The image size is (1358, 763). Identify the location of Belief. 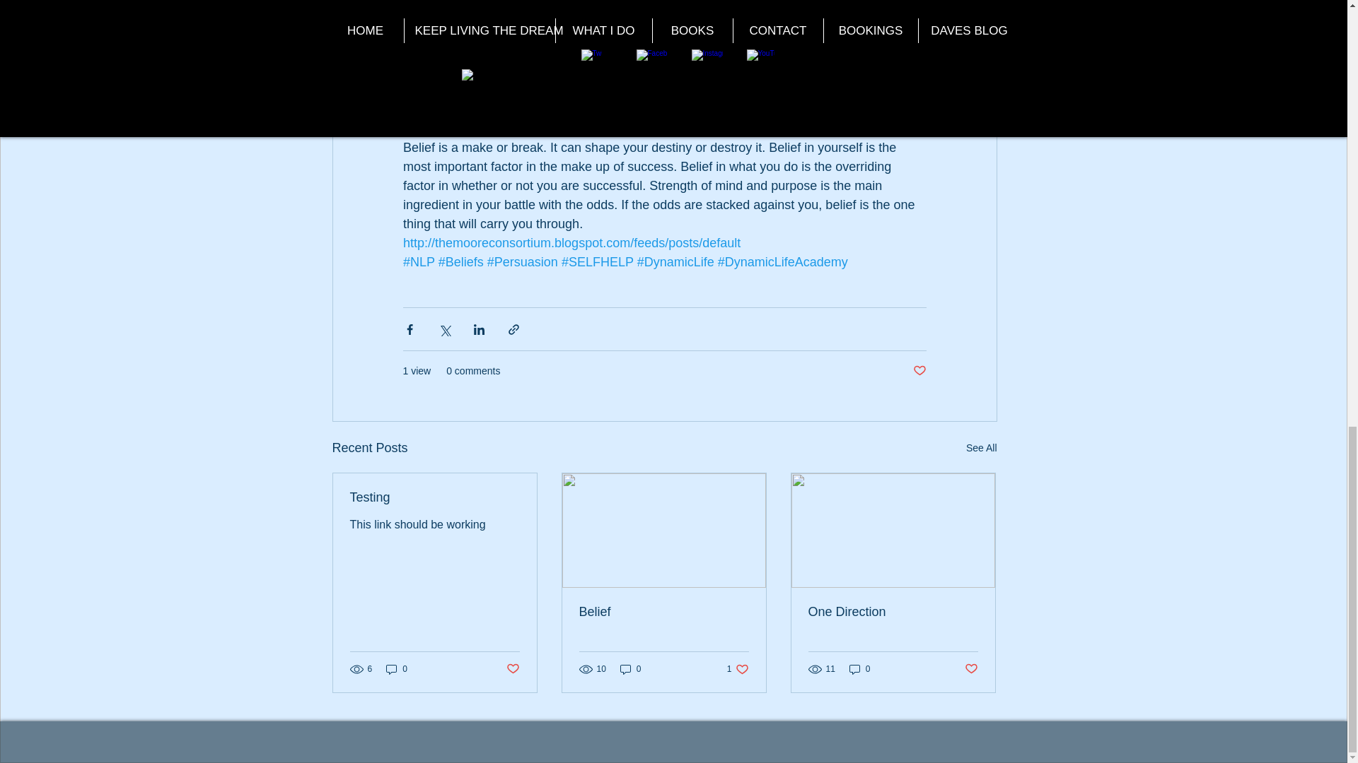
(738, 669).